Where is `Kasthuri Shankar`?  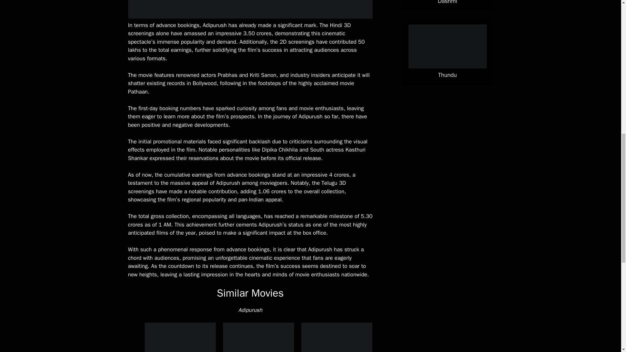 Kasthuri Shankar is located at coordinates (246, 154).